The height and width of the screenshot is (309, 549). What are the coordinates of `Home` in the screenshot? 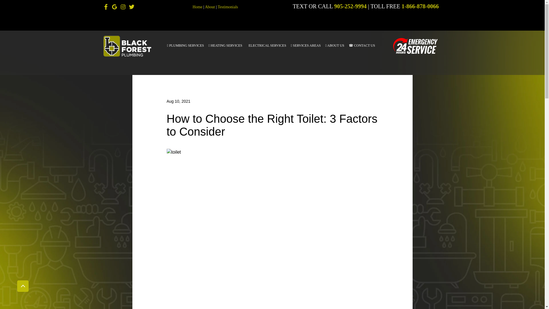 It's located at (197, 7).